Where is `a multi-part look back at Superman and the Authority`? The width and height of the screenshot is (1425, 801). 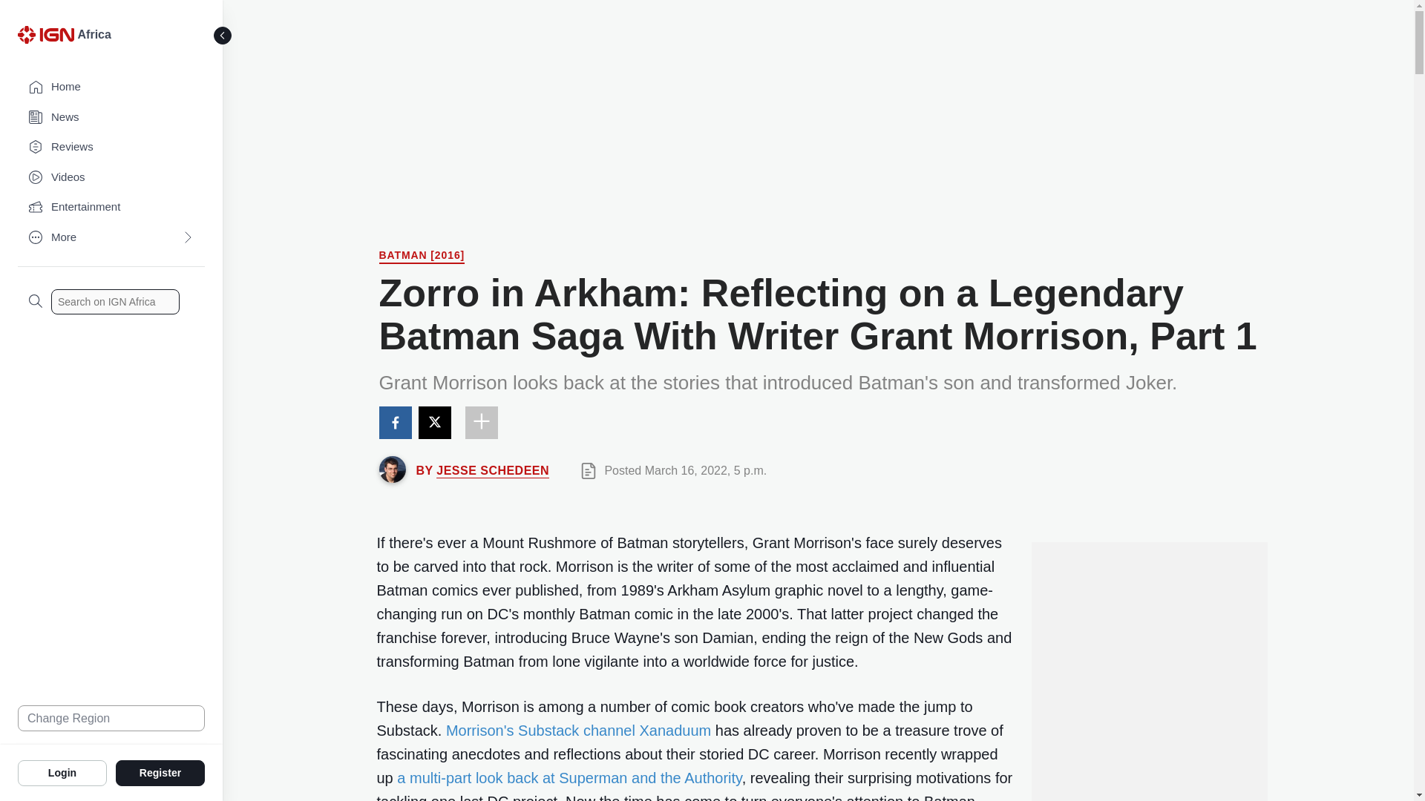
a multi-part look back at Superman and the Authority is located at coordinates (569, 777).